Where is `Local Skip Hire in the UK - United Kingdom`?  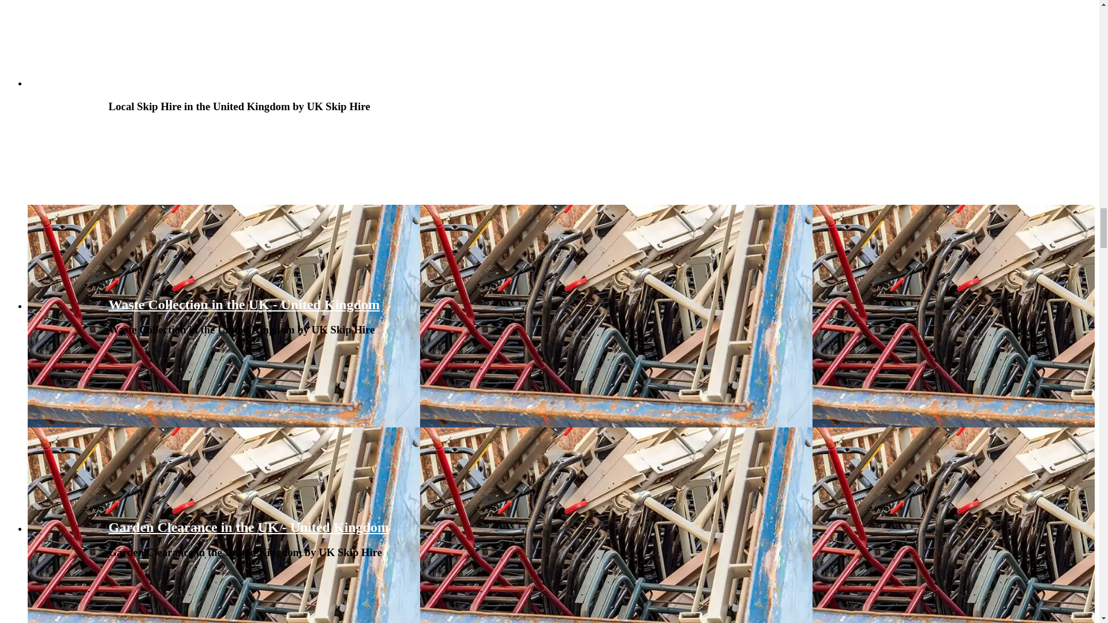
Local Skip Hire in the UK - United Kingdom is located at coordinates (241, 82).